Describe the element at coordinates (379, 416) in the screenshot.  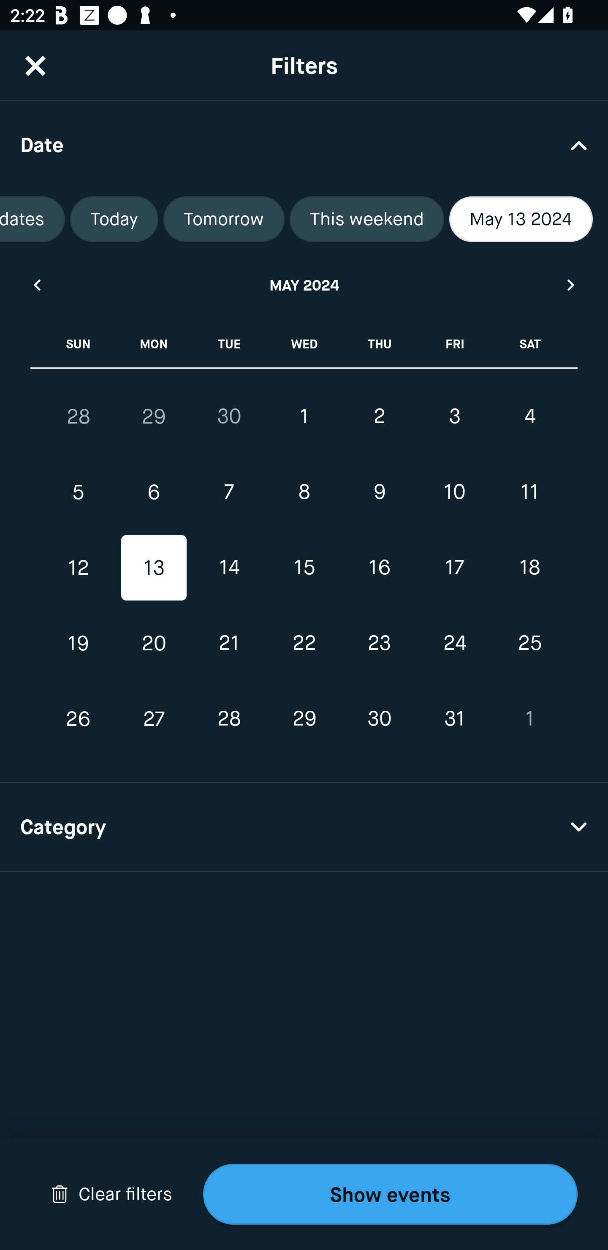
I see `2` at that location.